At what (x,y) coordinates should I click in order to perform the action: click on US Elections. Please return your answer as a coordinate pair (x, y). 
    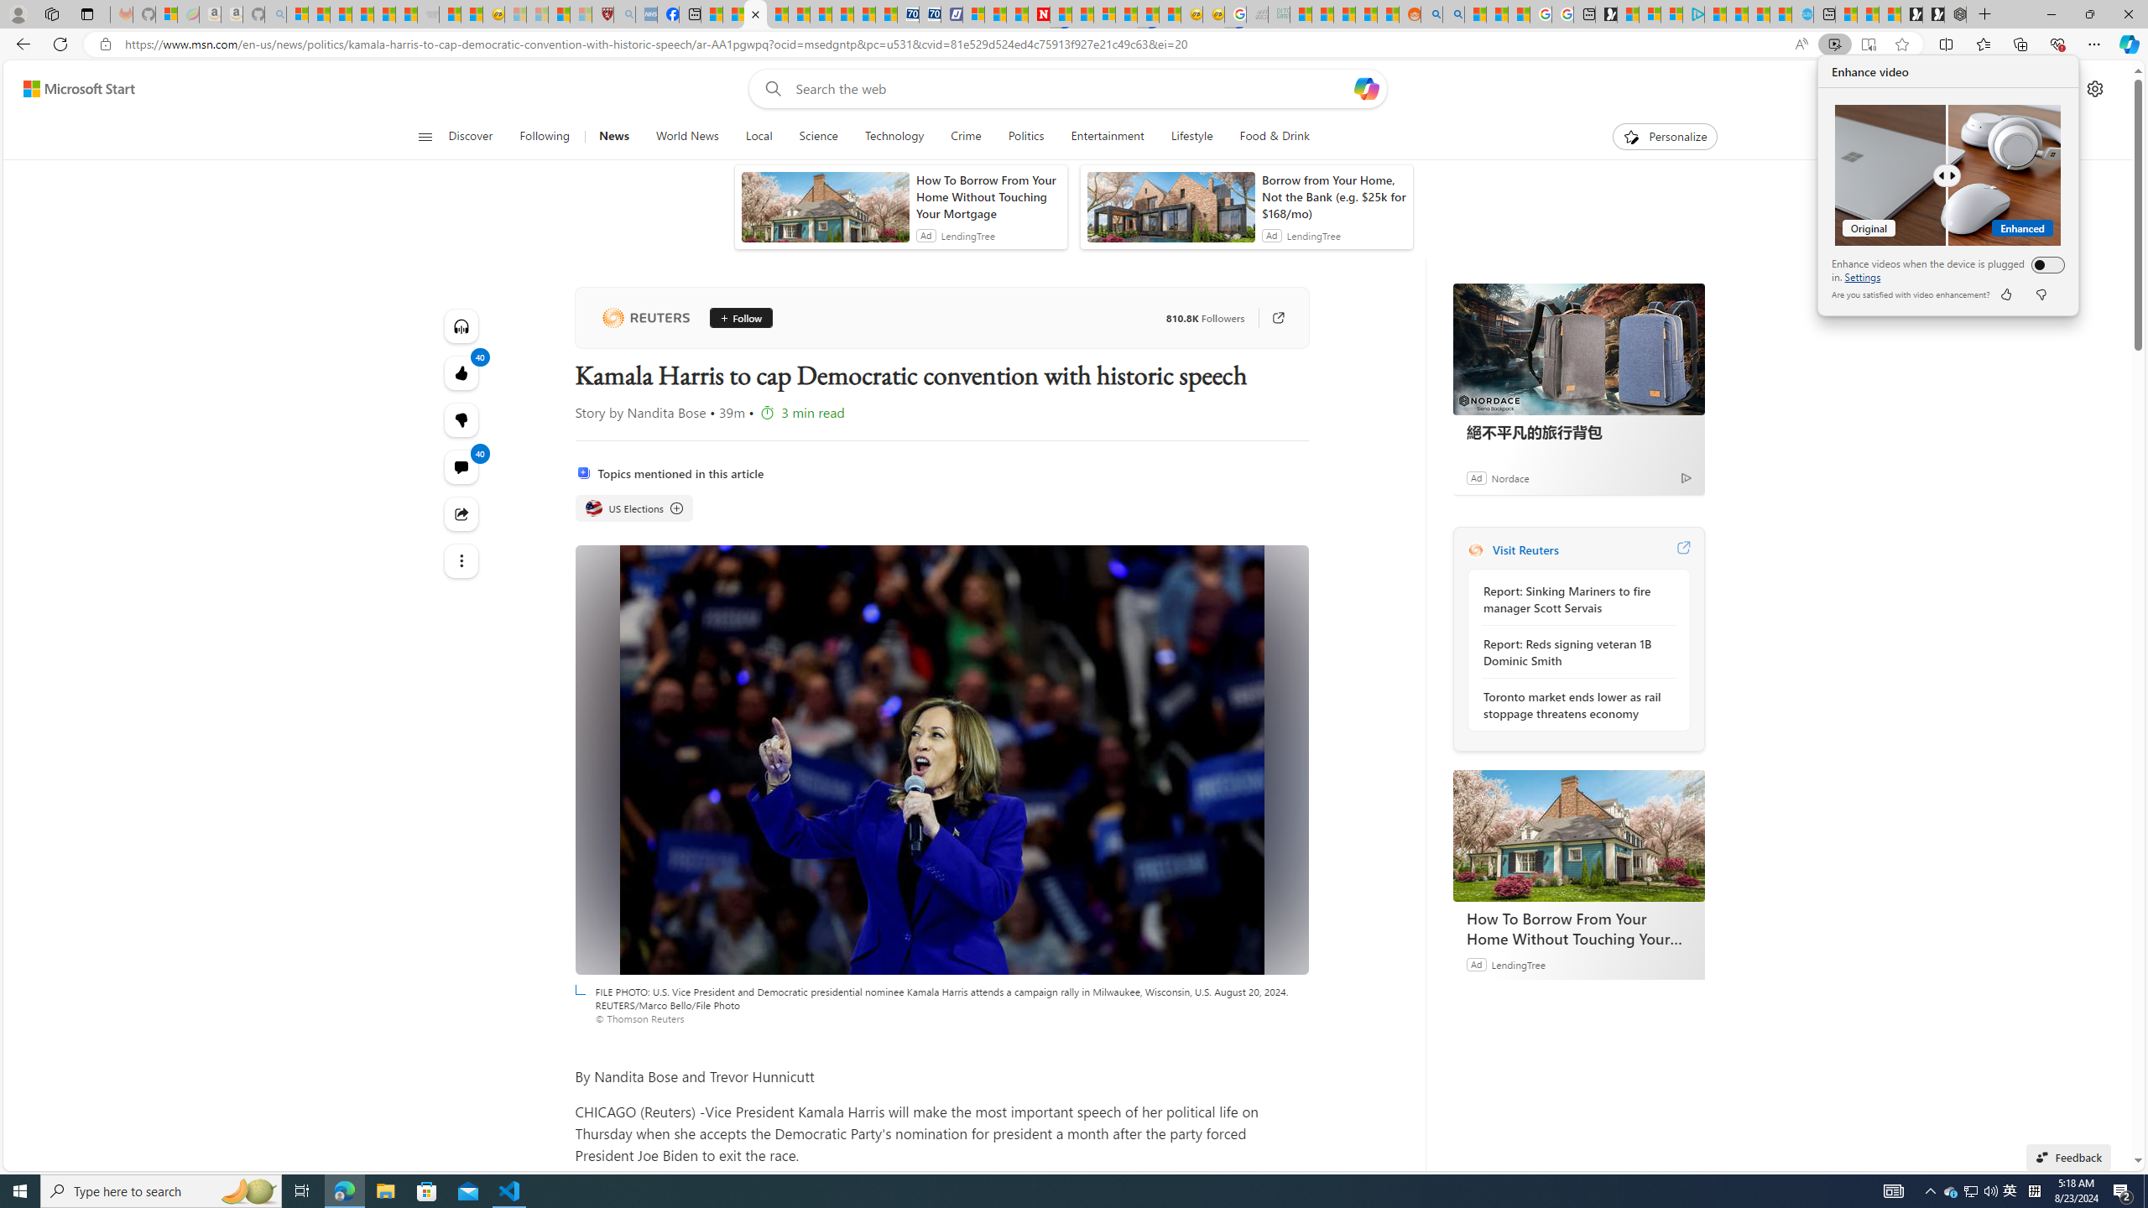
    Looking at the image, I should click on (634, 508).